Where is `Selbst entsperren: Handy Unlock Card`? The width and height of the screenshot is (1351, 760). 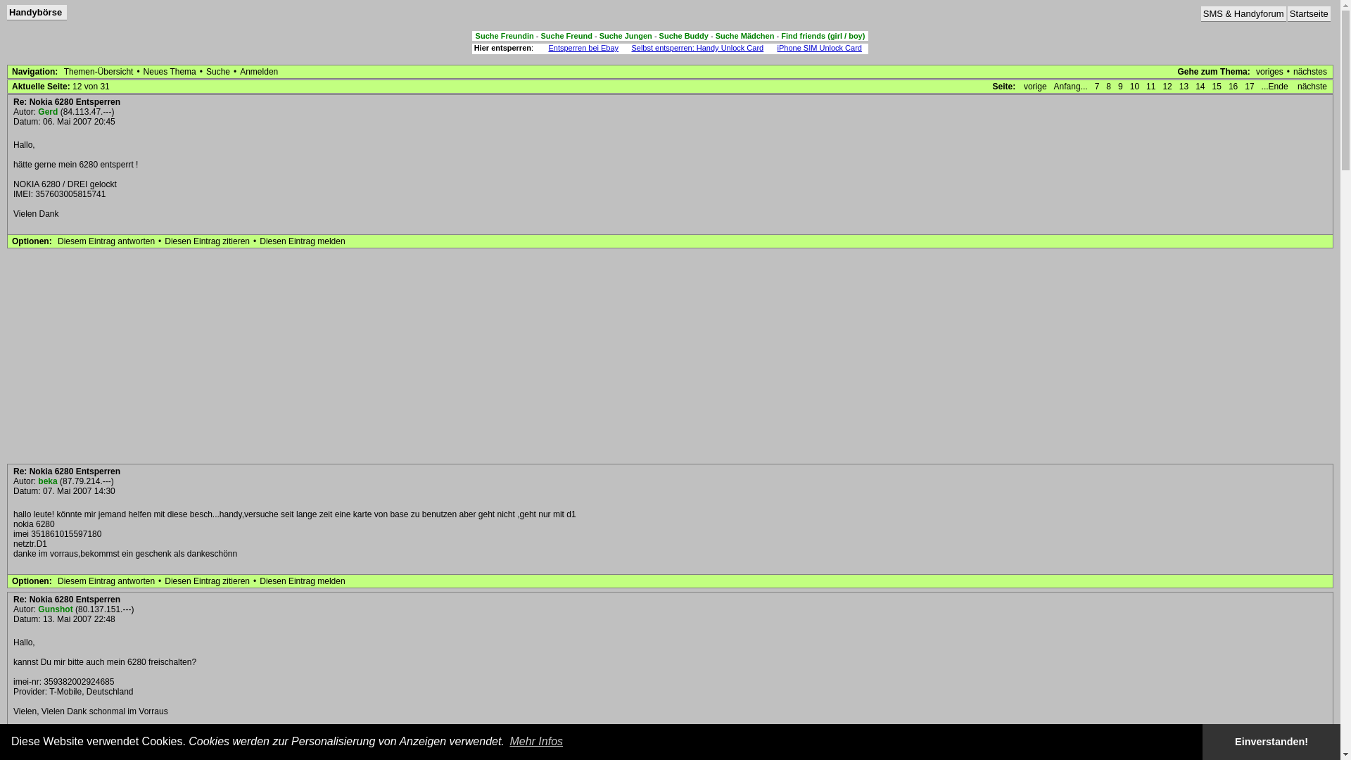
Selbst entsperren: Handy Unlock Card is located at coordinates (697, 48).